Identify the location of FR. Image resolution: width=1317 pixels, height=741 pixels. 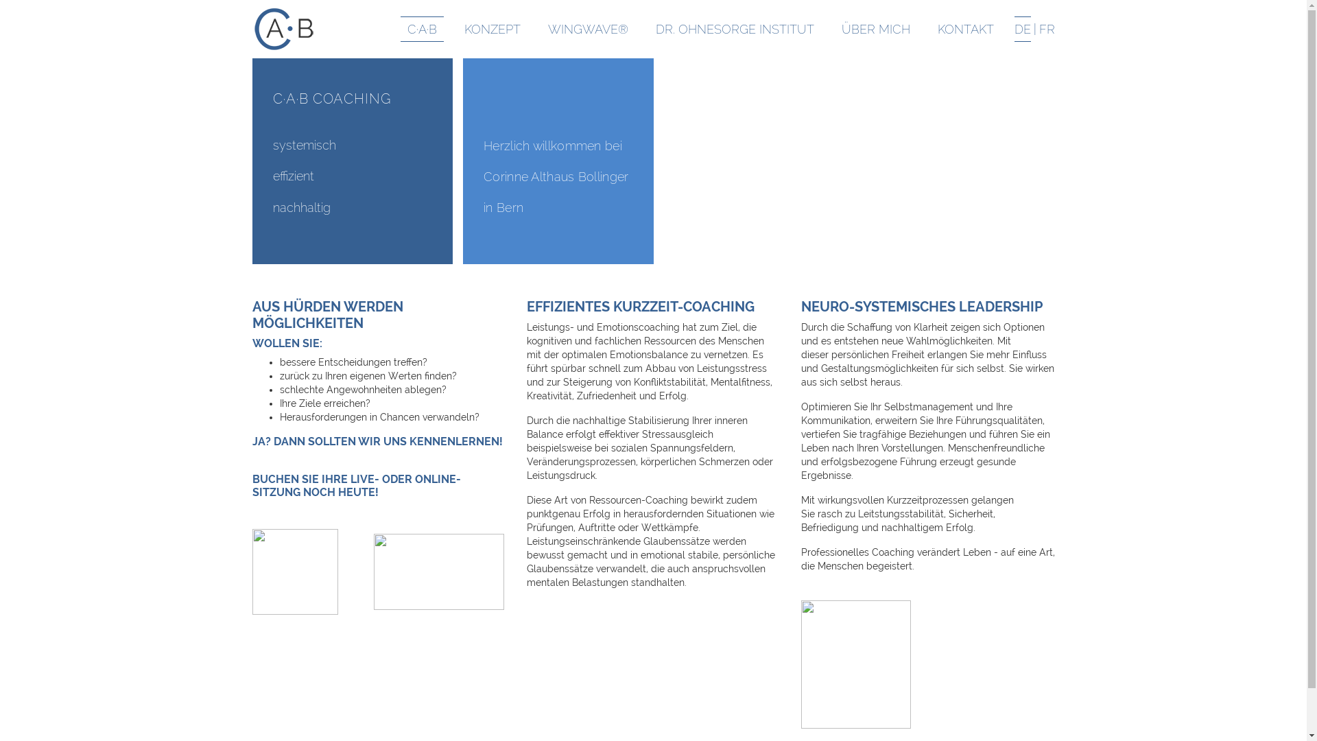
(1047, 30).